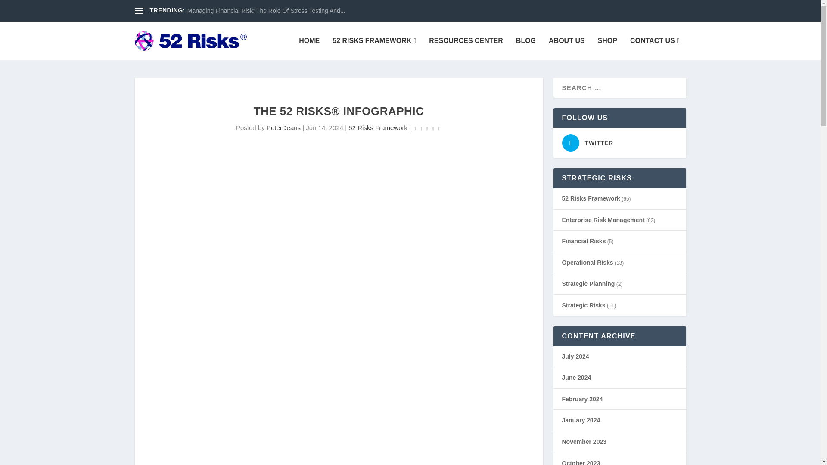 The width and height of the screenshot is (827, 465). I want to click on 52 RISKS FRAMEWORK, so click(374, 49).